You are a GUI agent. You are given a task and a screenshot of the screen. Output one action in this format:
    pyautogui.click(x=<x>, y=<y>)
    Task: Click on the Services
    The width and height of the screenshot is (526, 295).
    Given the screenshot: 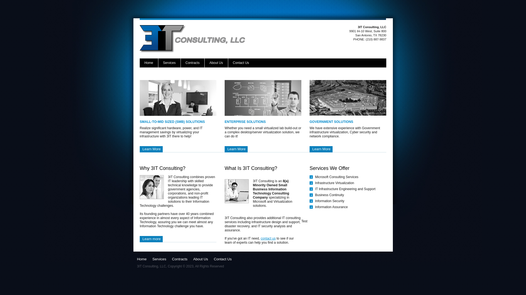 What is the action you would take?
    pyautogui.click(x=159, y=259)
    